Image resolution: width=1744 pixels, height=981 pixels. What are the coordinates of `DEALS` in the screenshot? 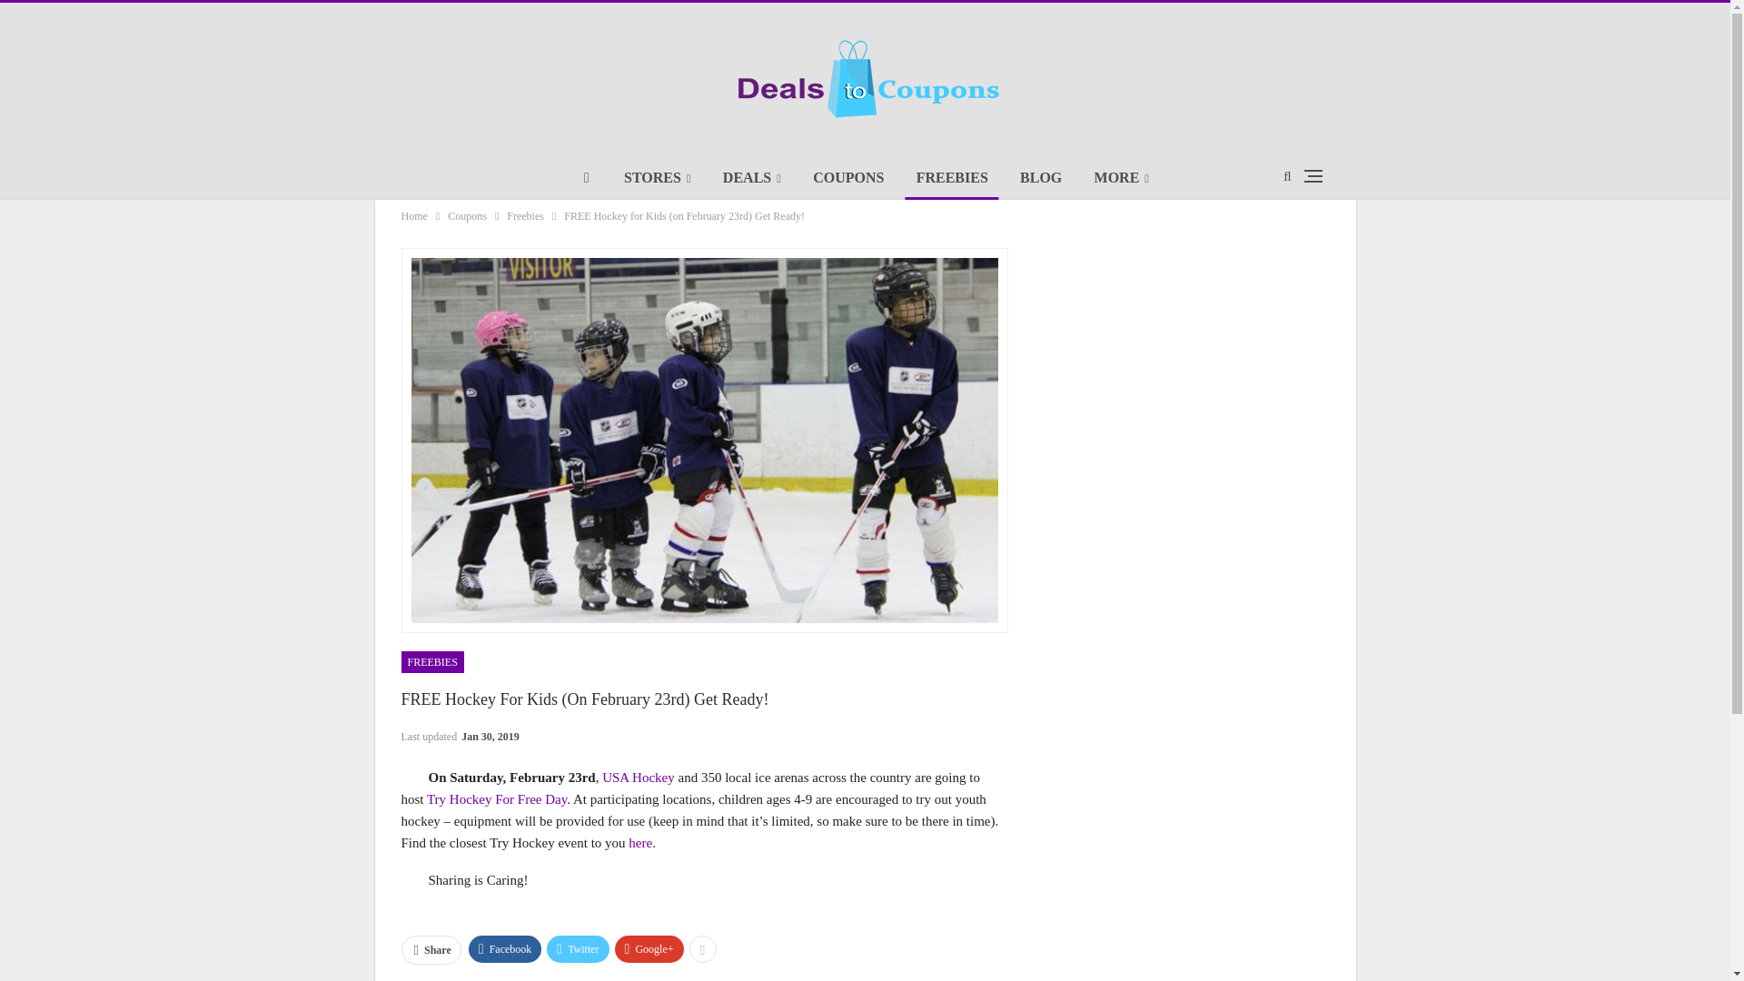 It's located at (751, 178).